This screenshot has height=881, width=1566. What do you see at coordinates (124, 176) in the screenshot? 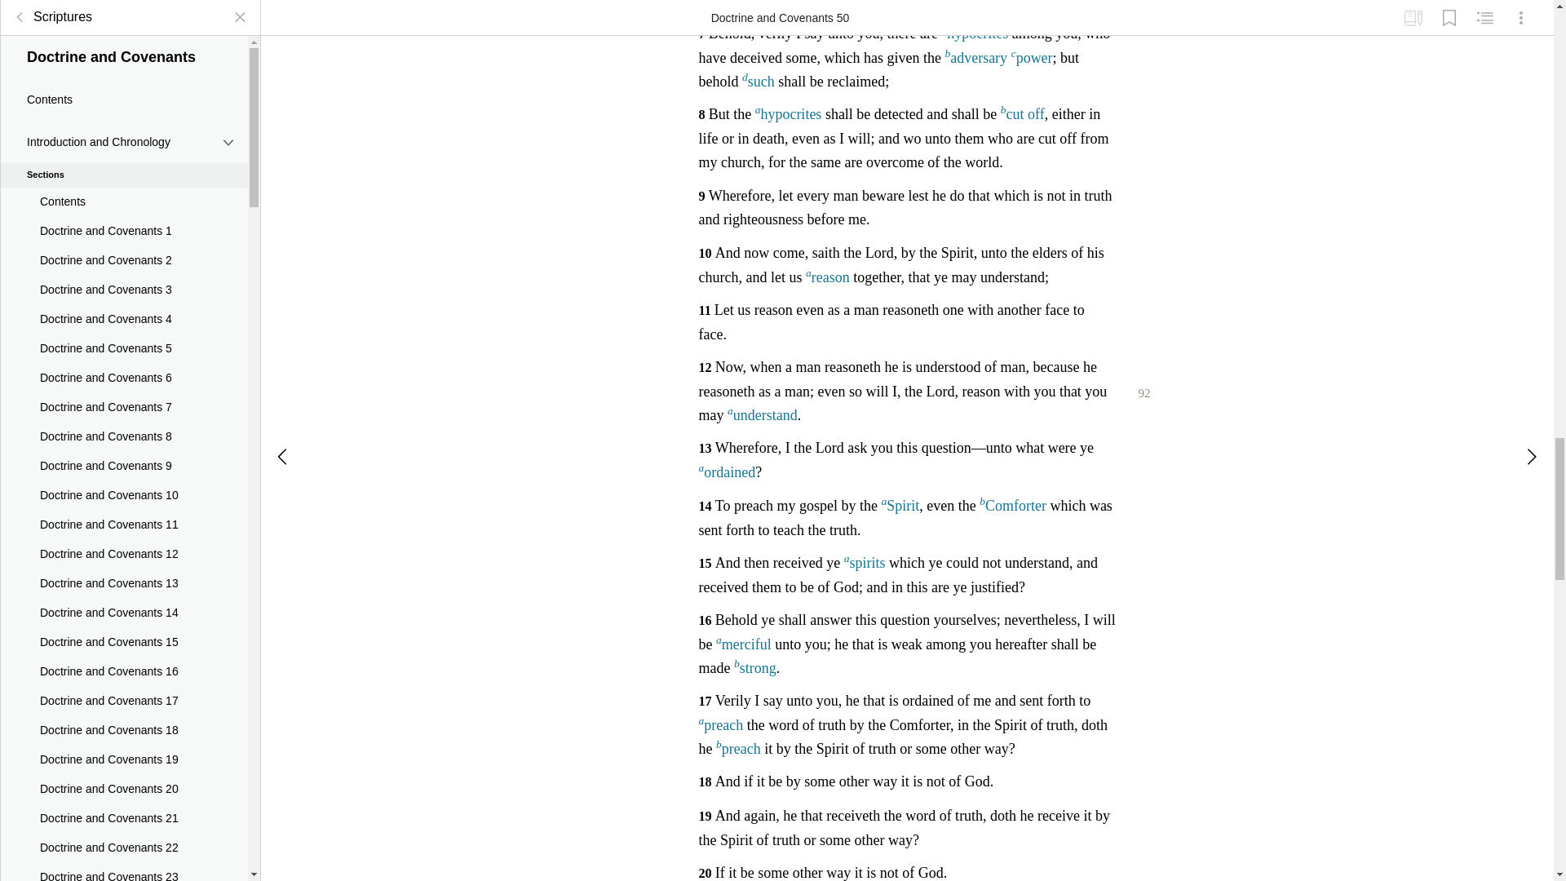
I see `Doctrine and Covenants 28` at bounding box center [124, 176].